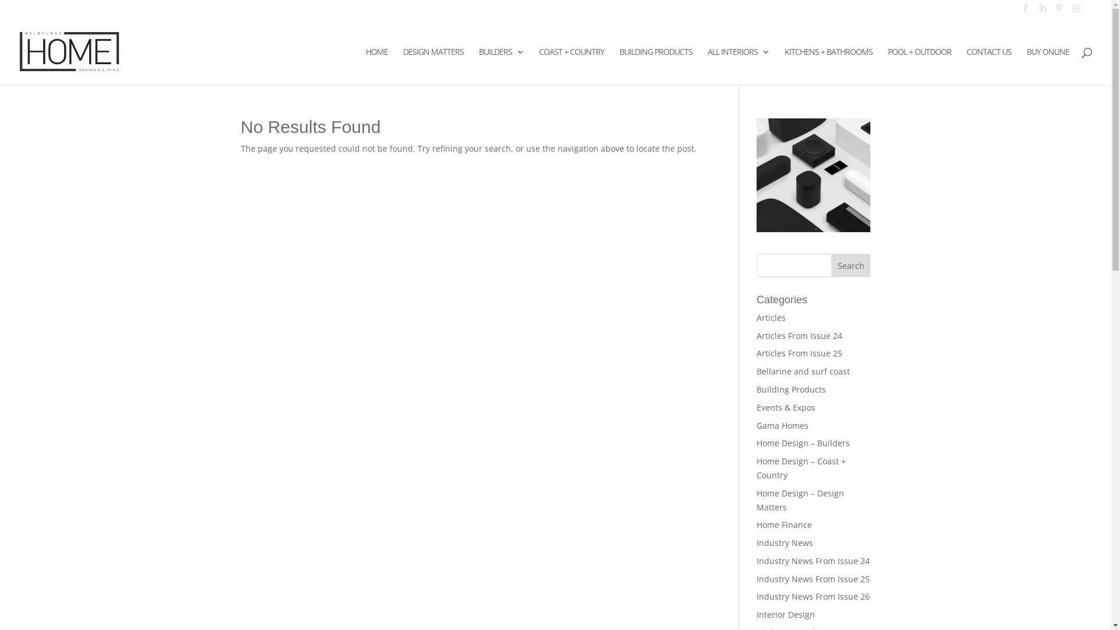  Describe the element at coordinates (771, 317) in the screenshot. I see `Articles` at that location.